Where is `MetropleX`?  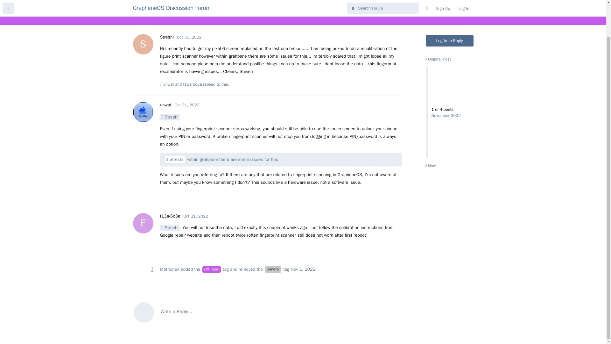
MetropleX is located at coordinates (267, 312).